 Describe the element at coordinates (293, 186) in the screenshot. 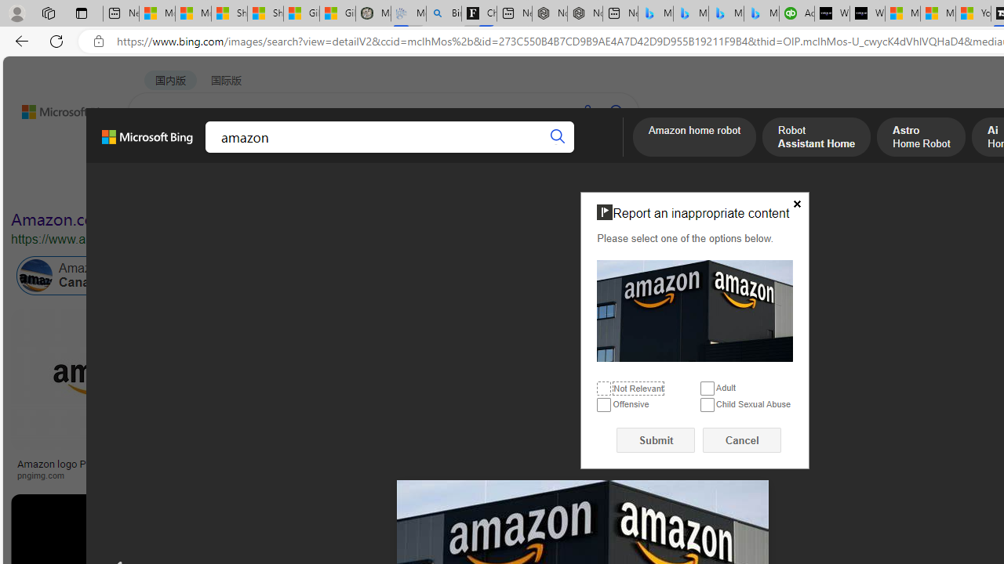

I see `Type` at that location.